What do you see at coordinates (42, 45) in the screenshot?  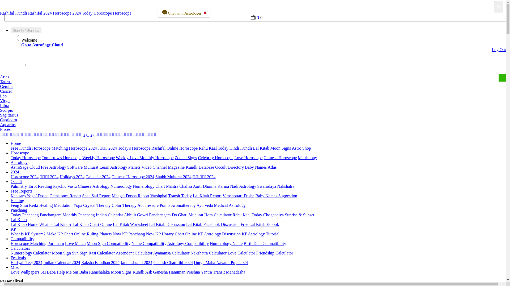 I see `Go to AstroSage Cloud` at bounding box center [42, 45].